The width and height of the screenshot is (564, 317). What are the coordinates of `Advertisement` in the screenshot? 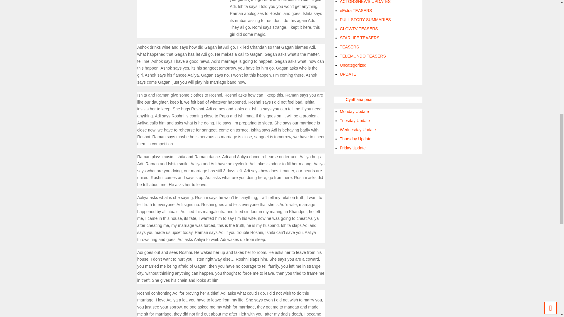 It's located at (181, 14).